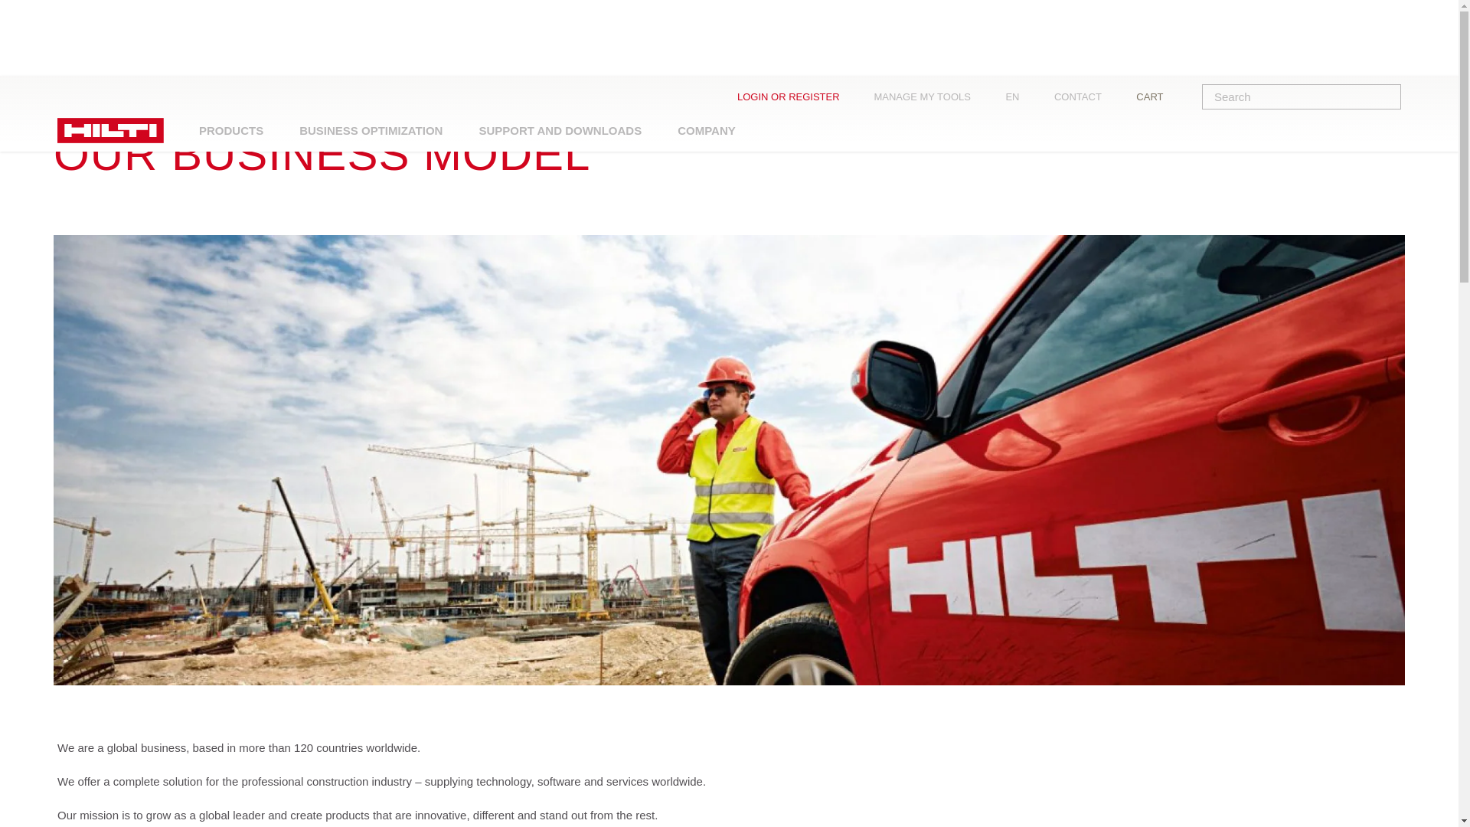 The height and width of the screenshot is (827, 1470). I want to click on MANAGE MY TOOLS, so click(933, 96).